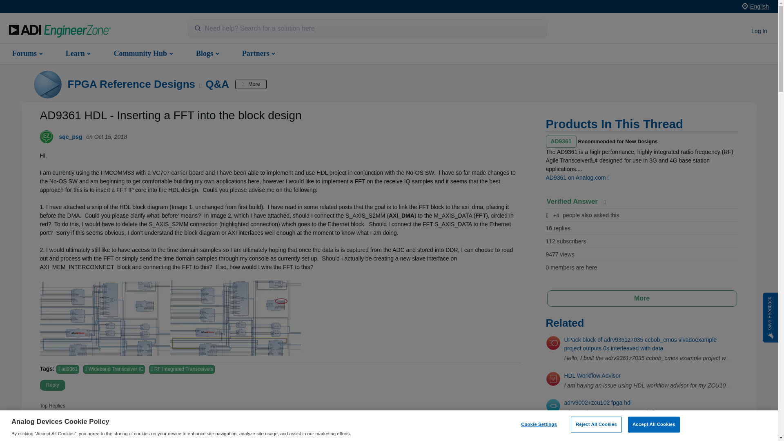  I want to click on Analog Employees, so click(102, 428).